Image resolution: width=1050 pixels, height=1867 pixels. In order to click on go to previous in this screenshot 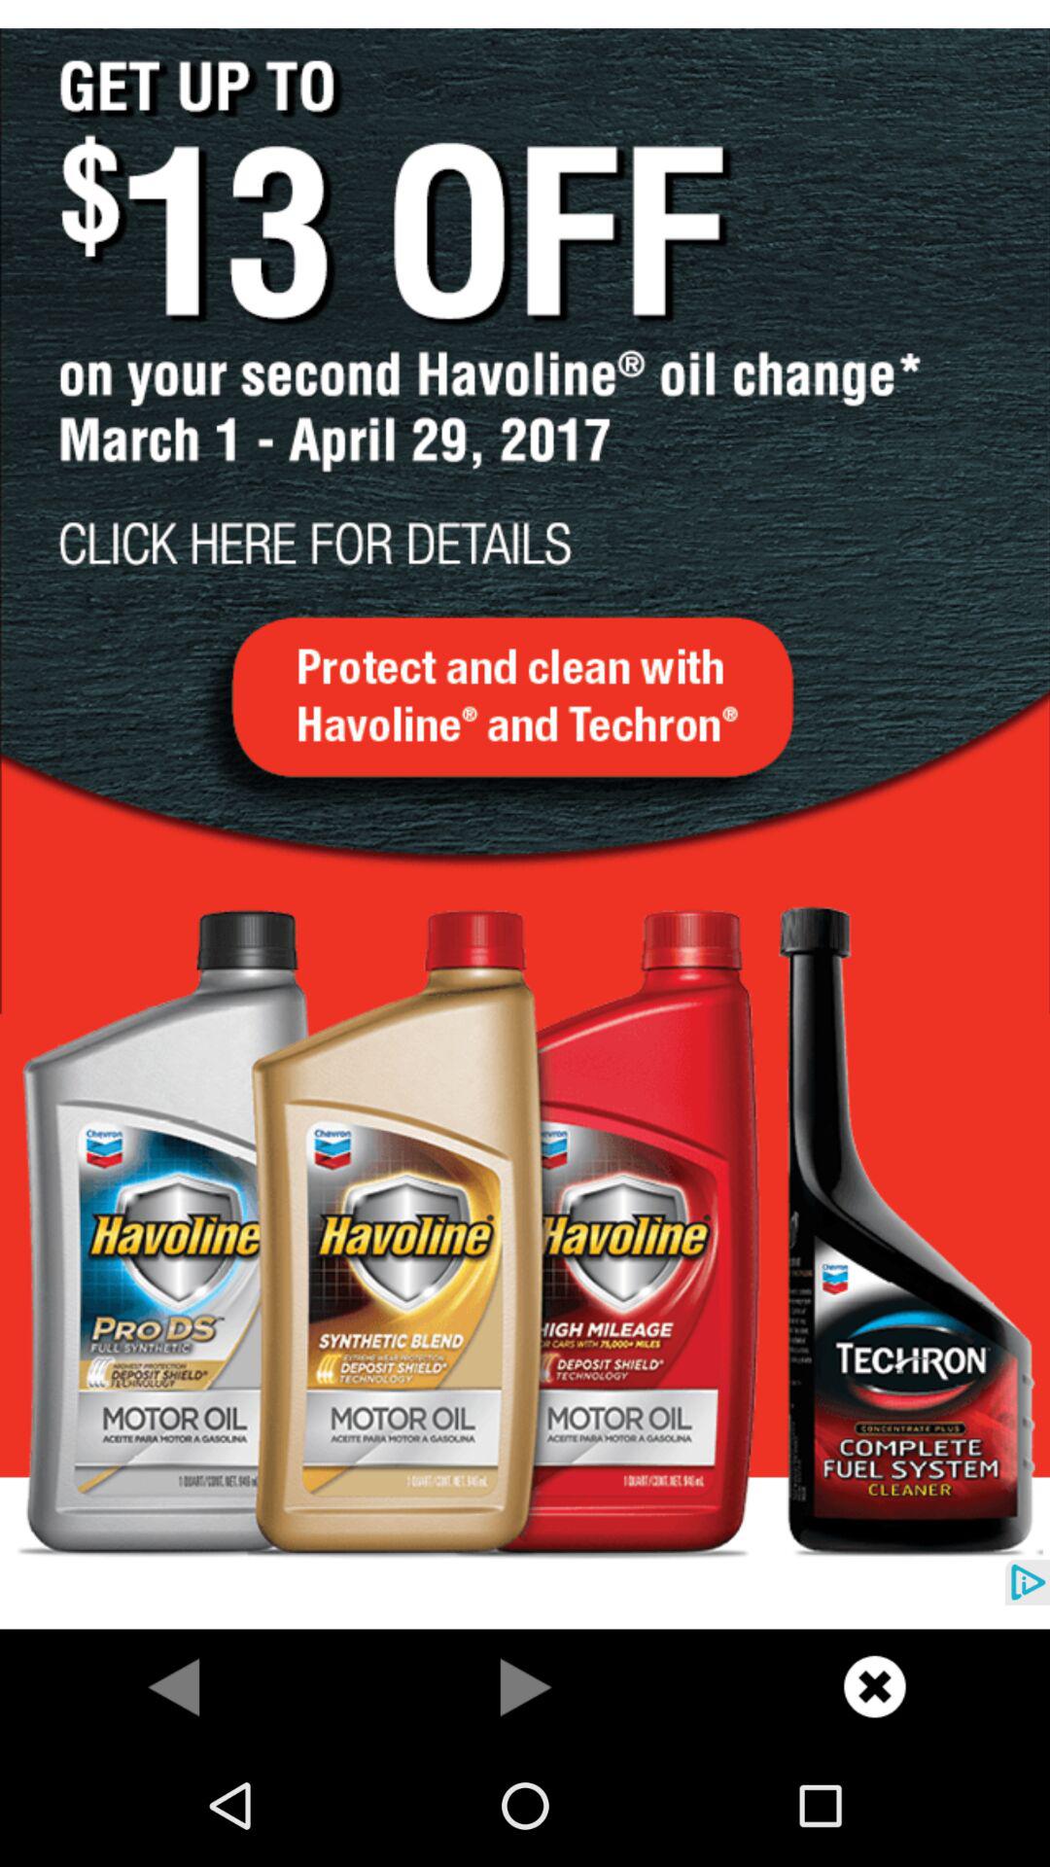, I will do `click(525, 1686)`.